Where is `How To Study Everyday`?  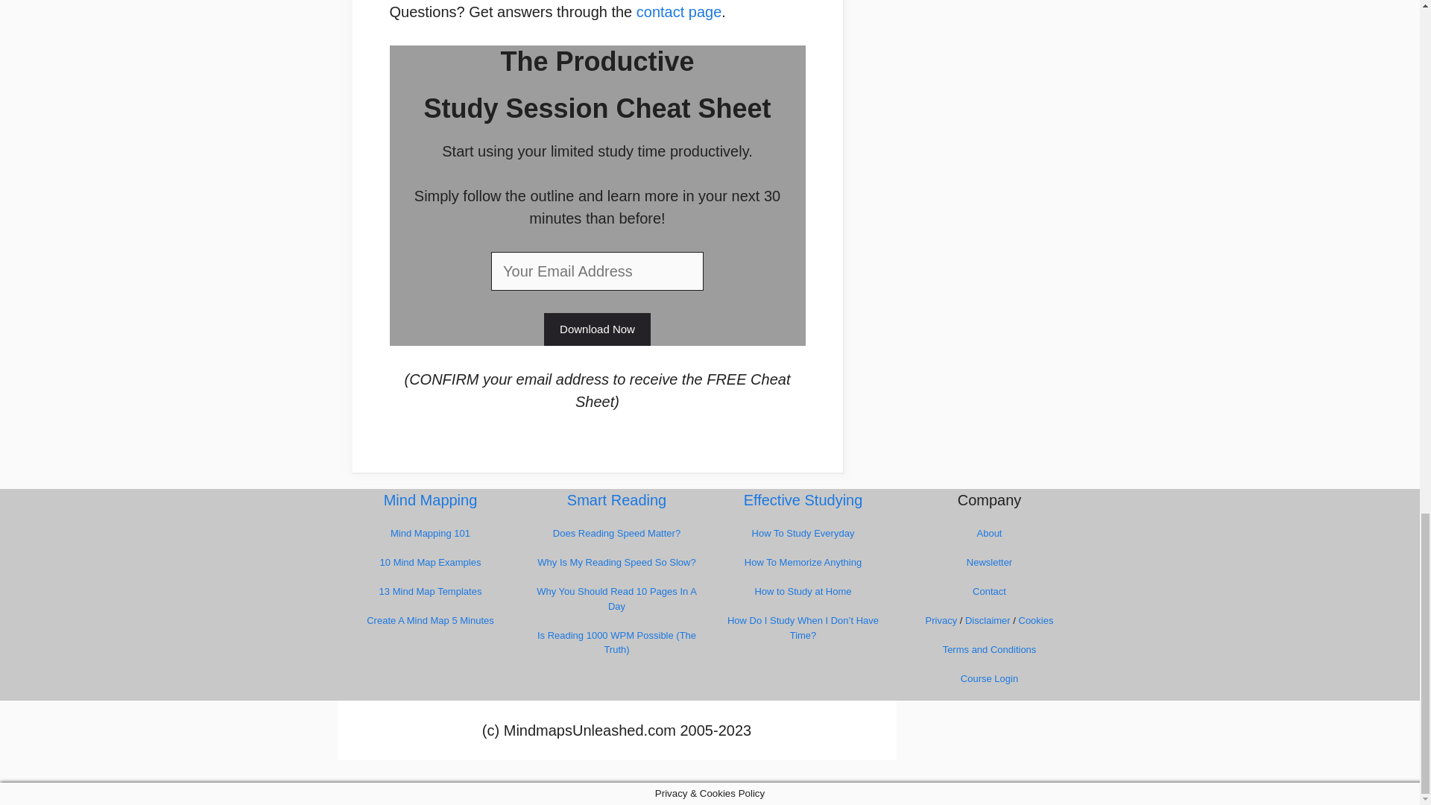 How To Study Everyday is located at coordinates (803, 533).